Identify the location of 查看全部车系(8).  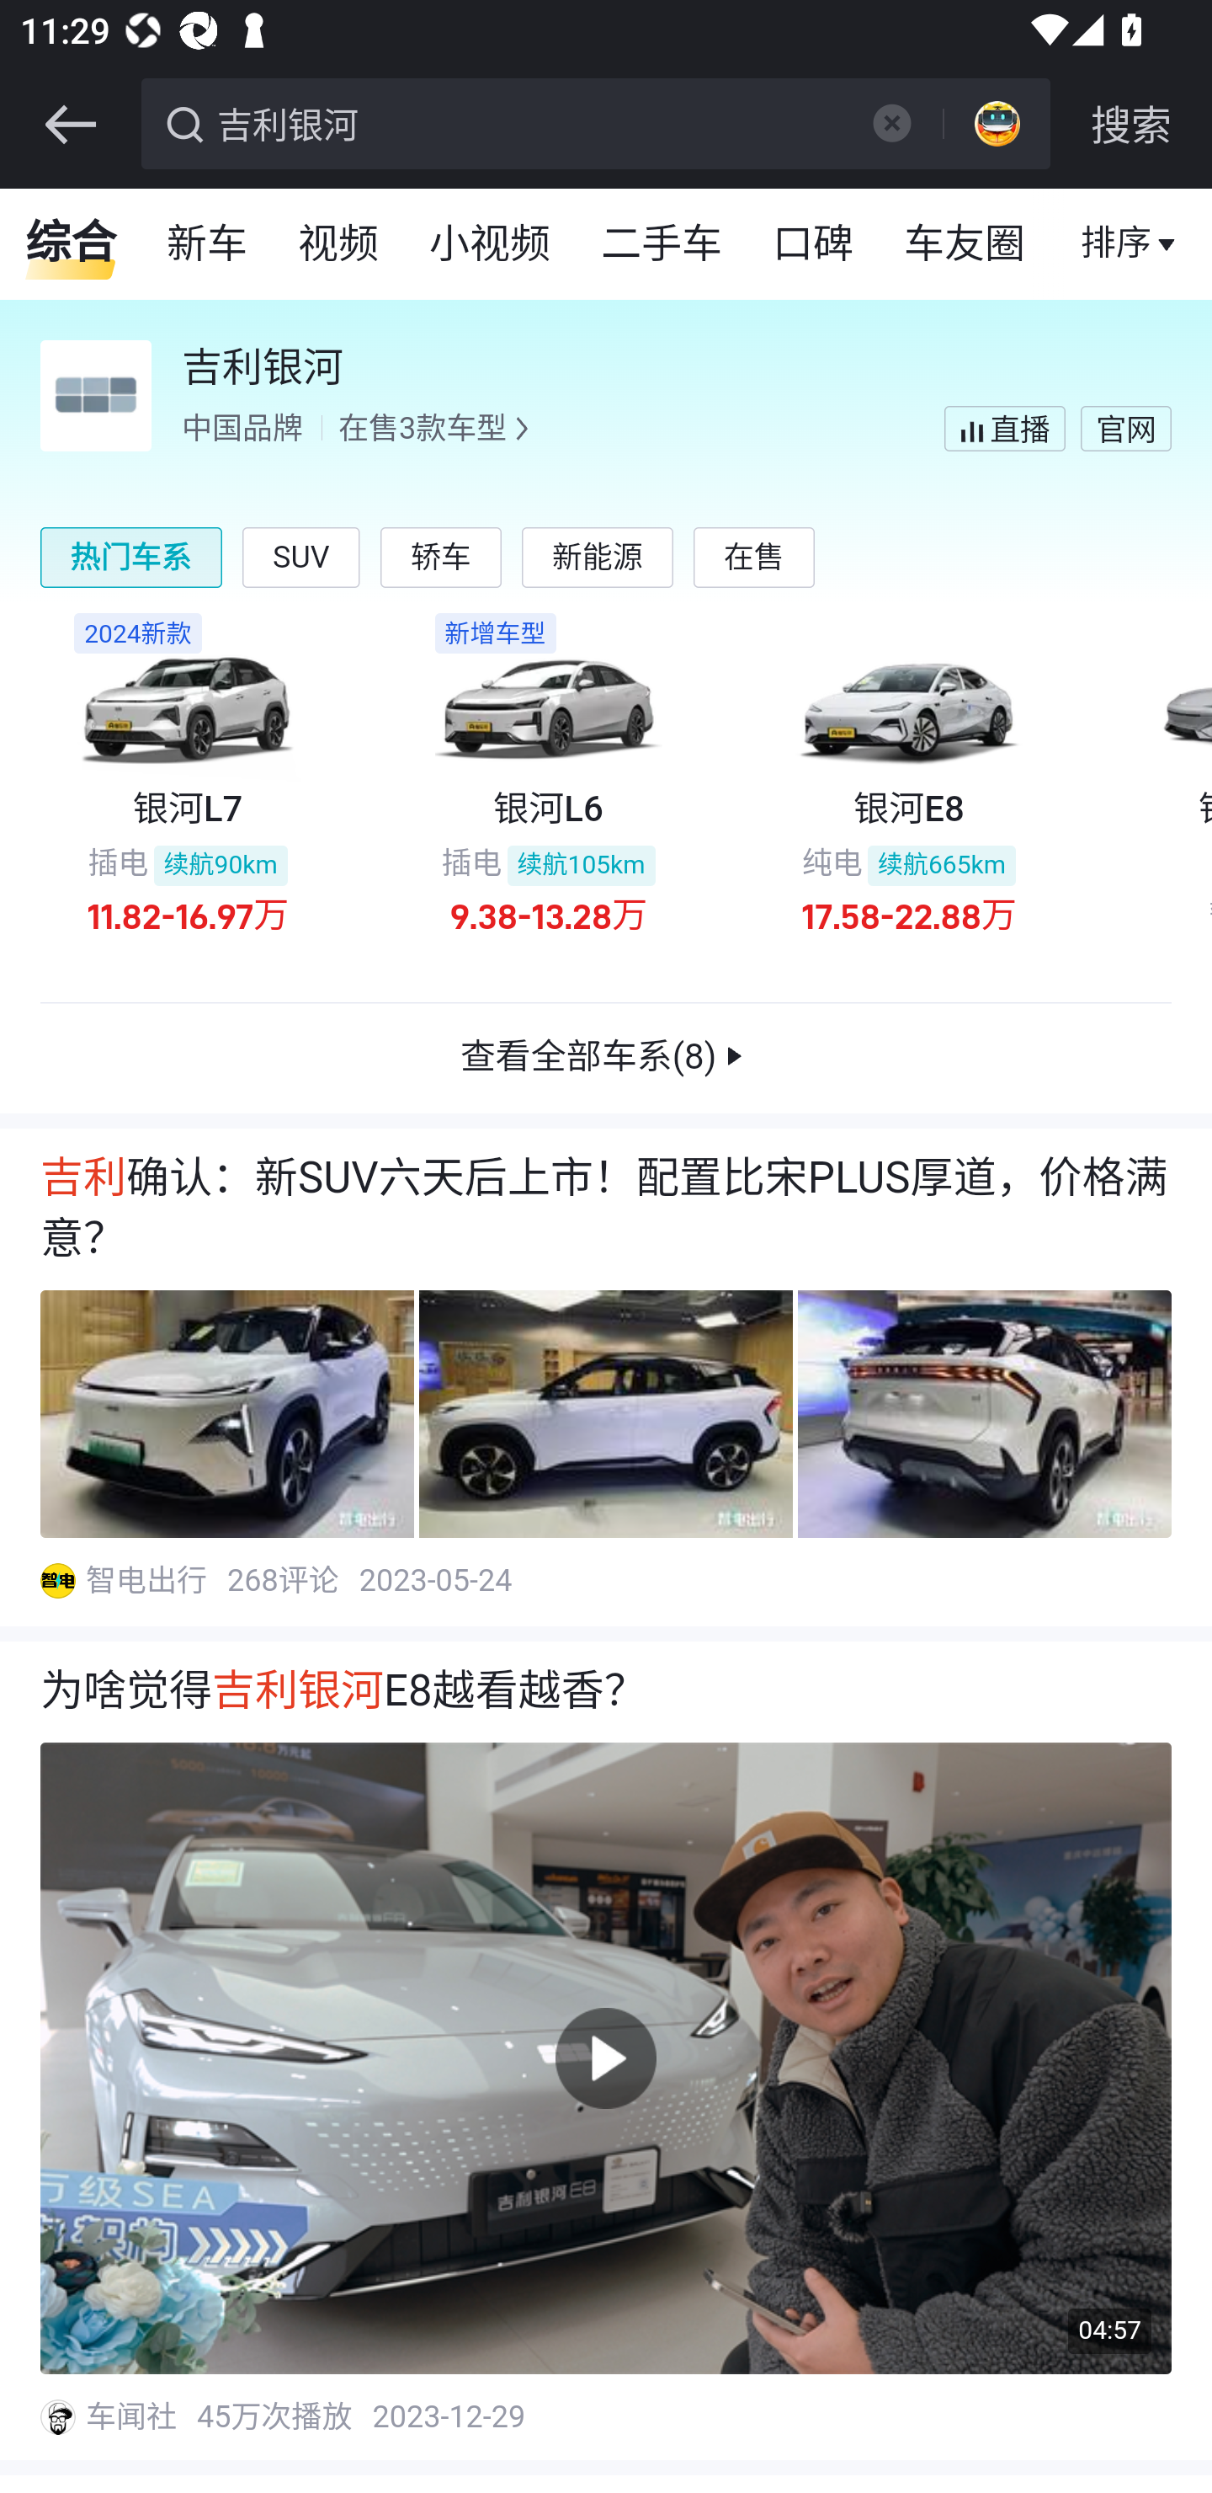
(606, 1060).